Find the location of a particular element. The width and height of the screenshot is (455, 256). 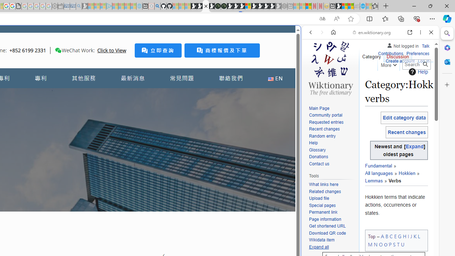

Donations is located at coordinates (332, 157).